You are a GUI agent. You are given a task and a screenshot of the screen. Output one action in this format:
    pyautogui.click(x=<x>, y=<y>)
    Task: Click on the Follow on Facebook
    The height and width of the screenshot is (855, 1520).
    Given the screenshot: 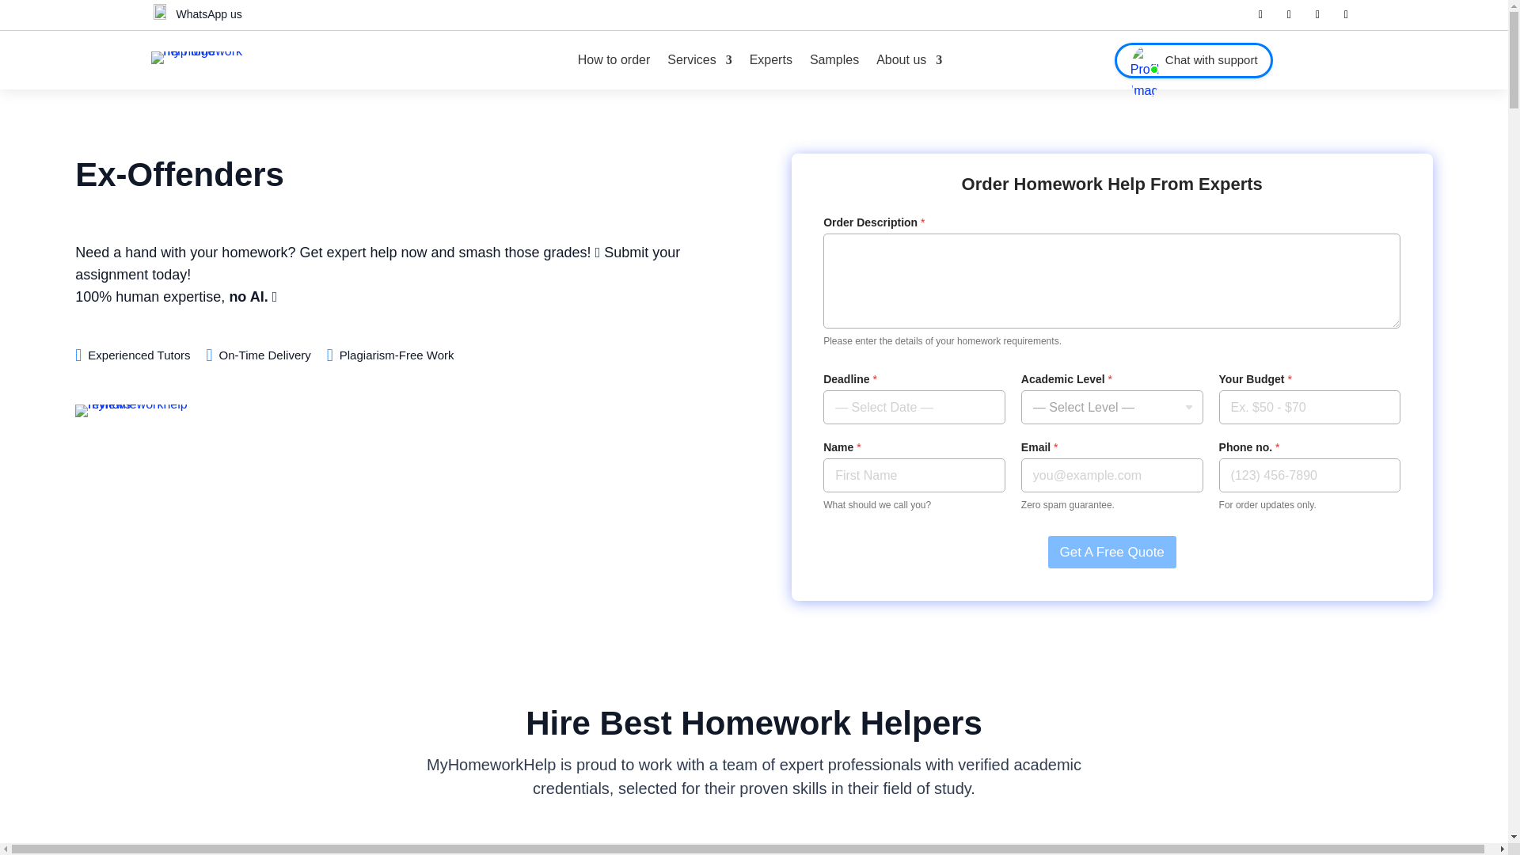 What is the action you would take?
    pyautogui.click(x=1260, y=15)
    